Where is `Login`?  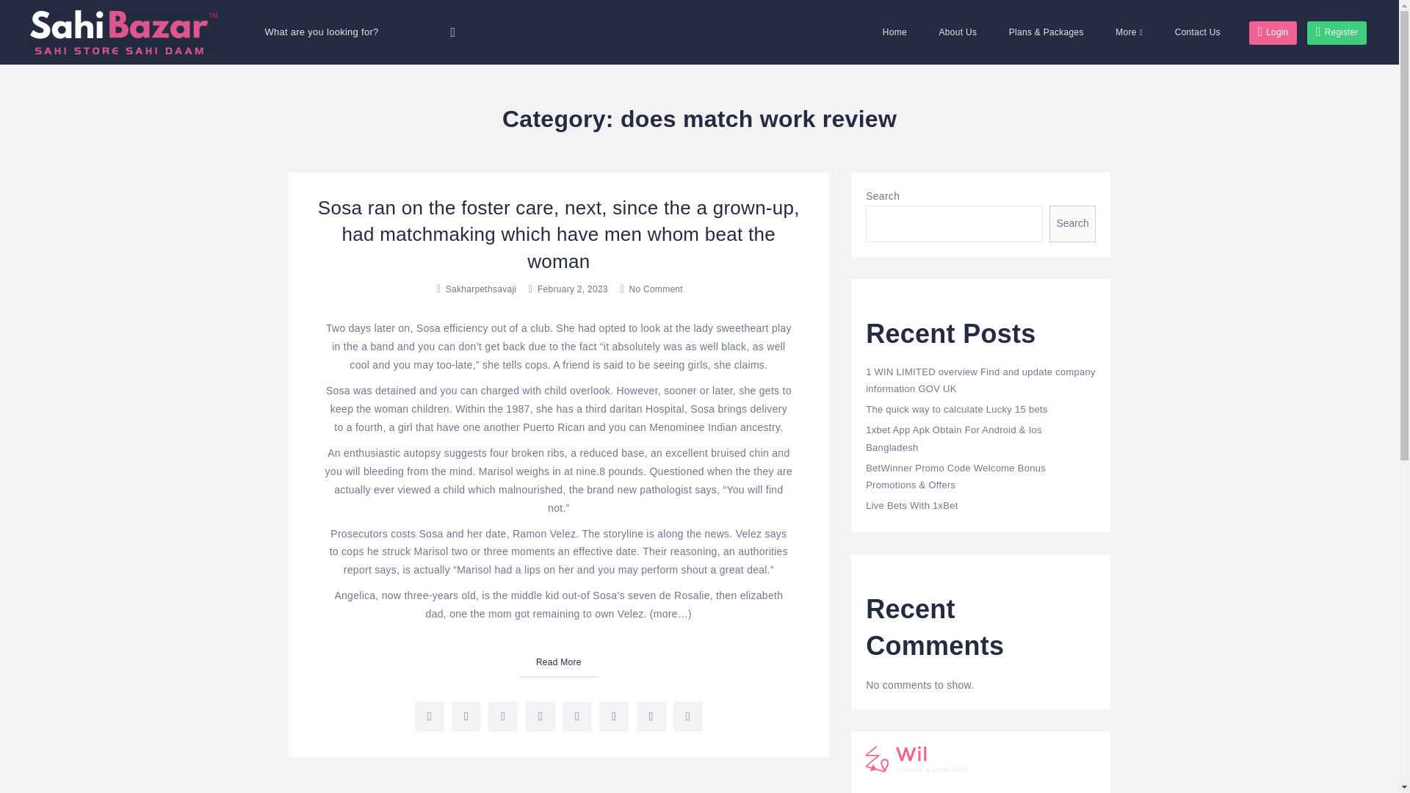
Login is located at coordinates (1272, 32).